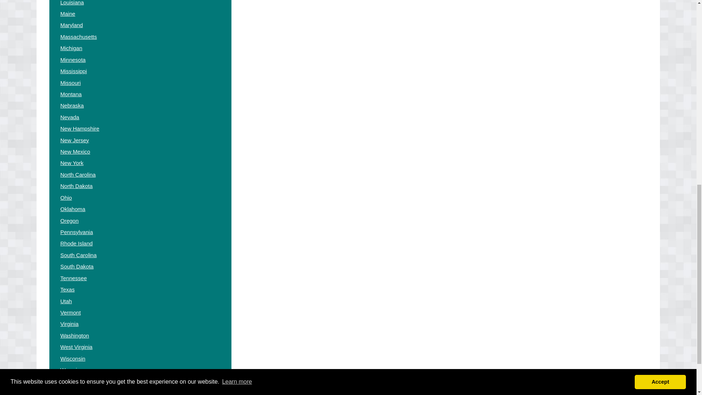 The width and height of the screenshot is (702, 395). Describe the element at coordinates (69, 117) in the screenshot. I see `Nevada` at that location.